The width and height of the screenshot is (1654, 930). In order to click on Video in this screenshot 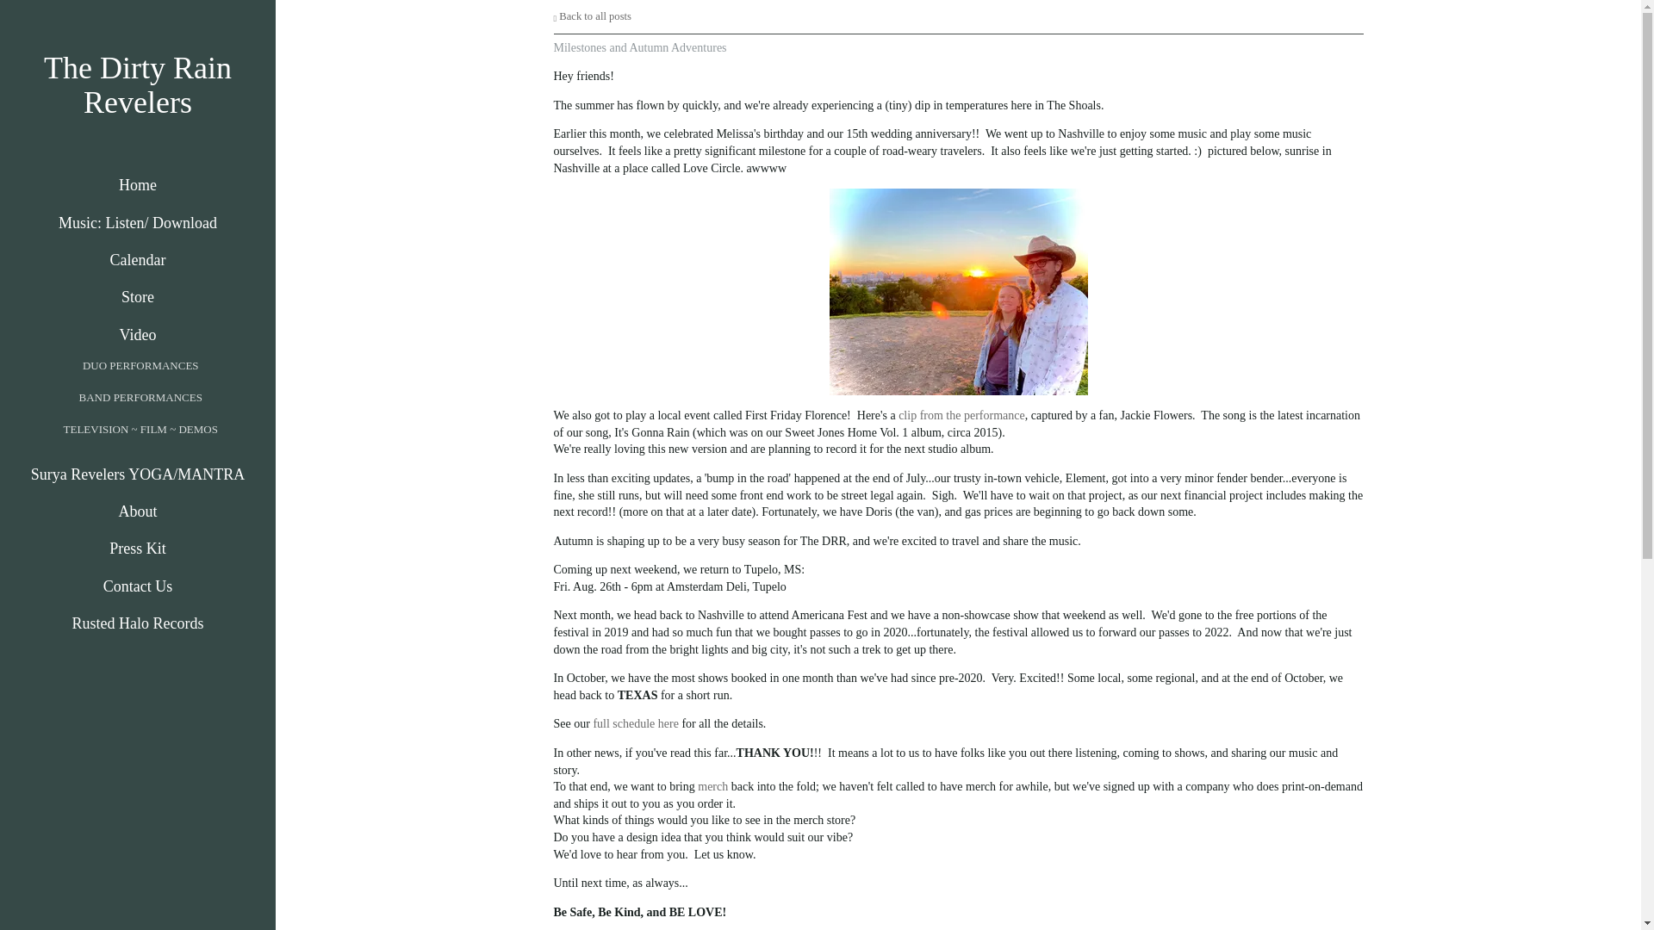, I will do `click(138, 334)`.